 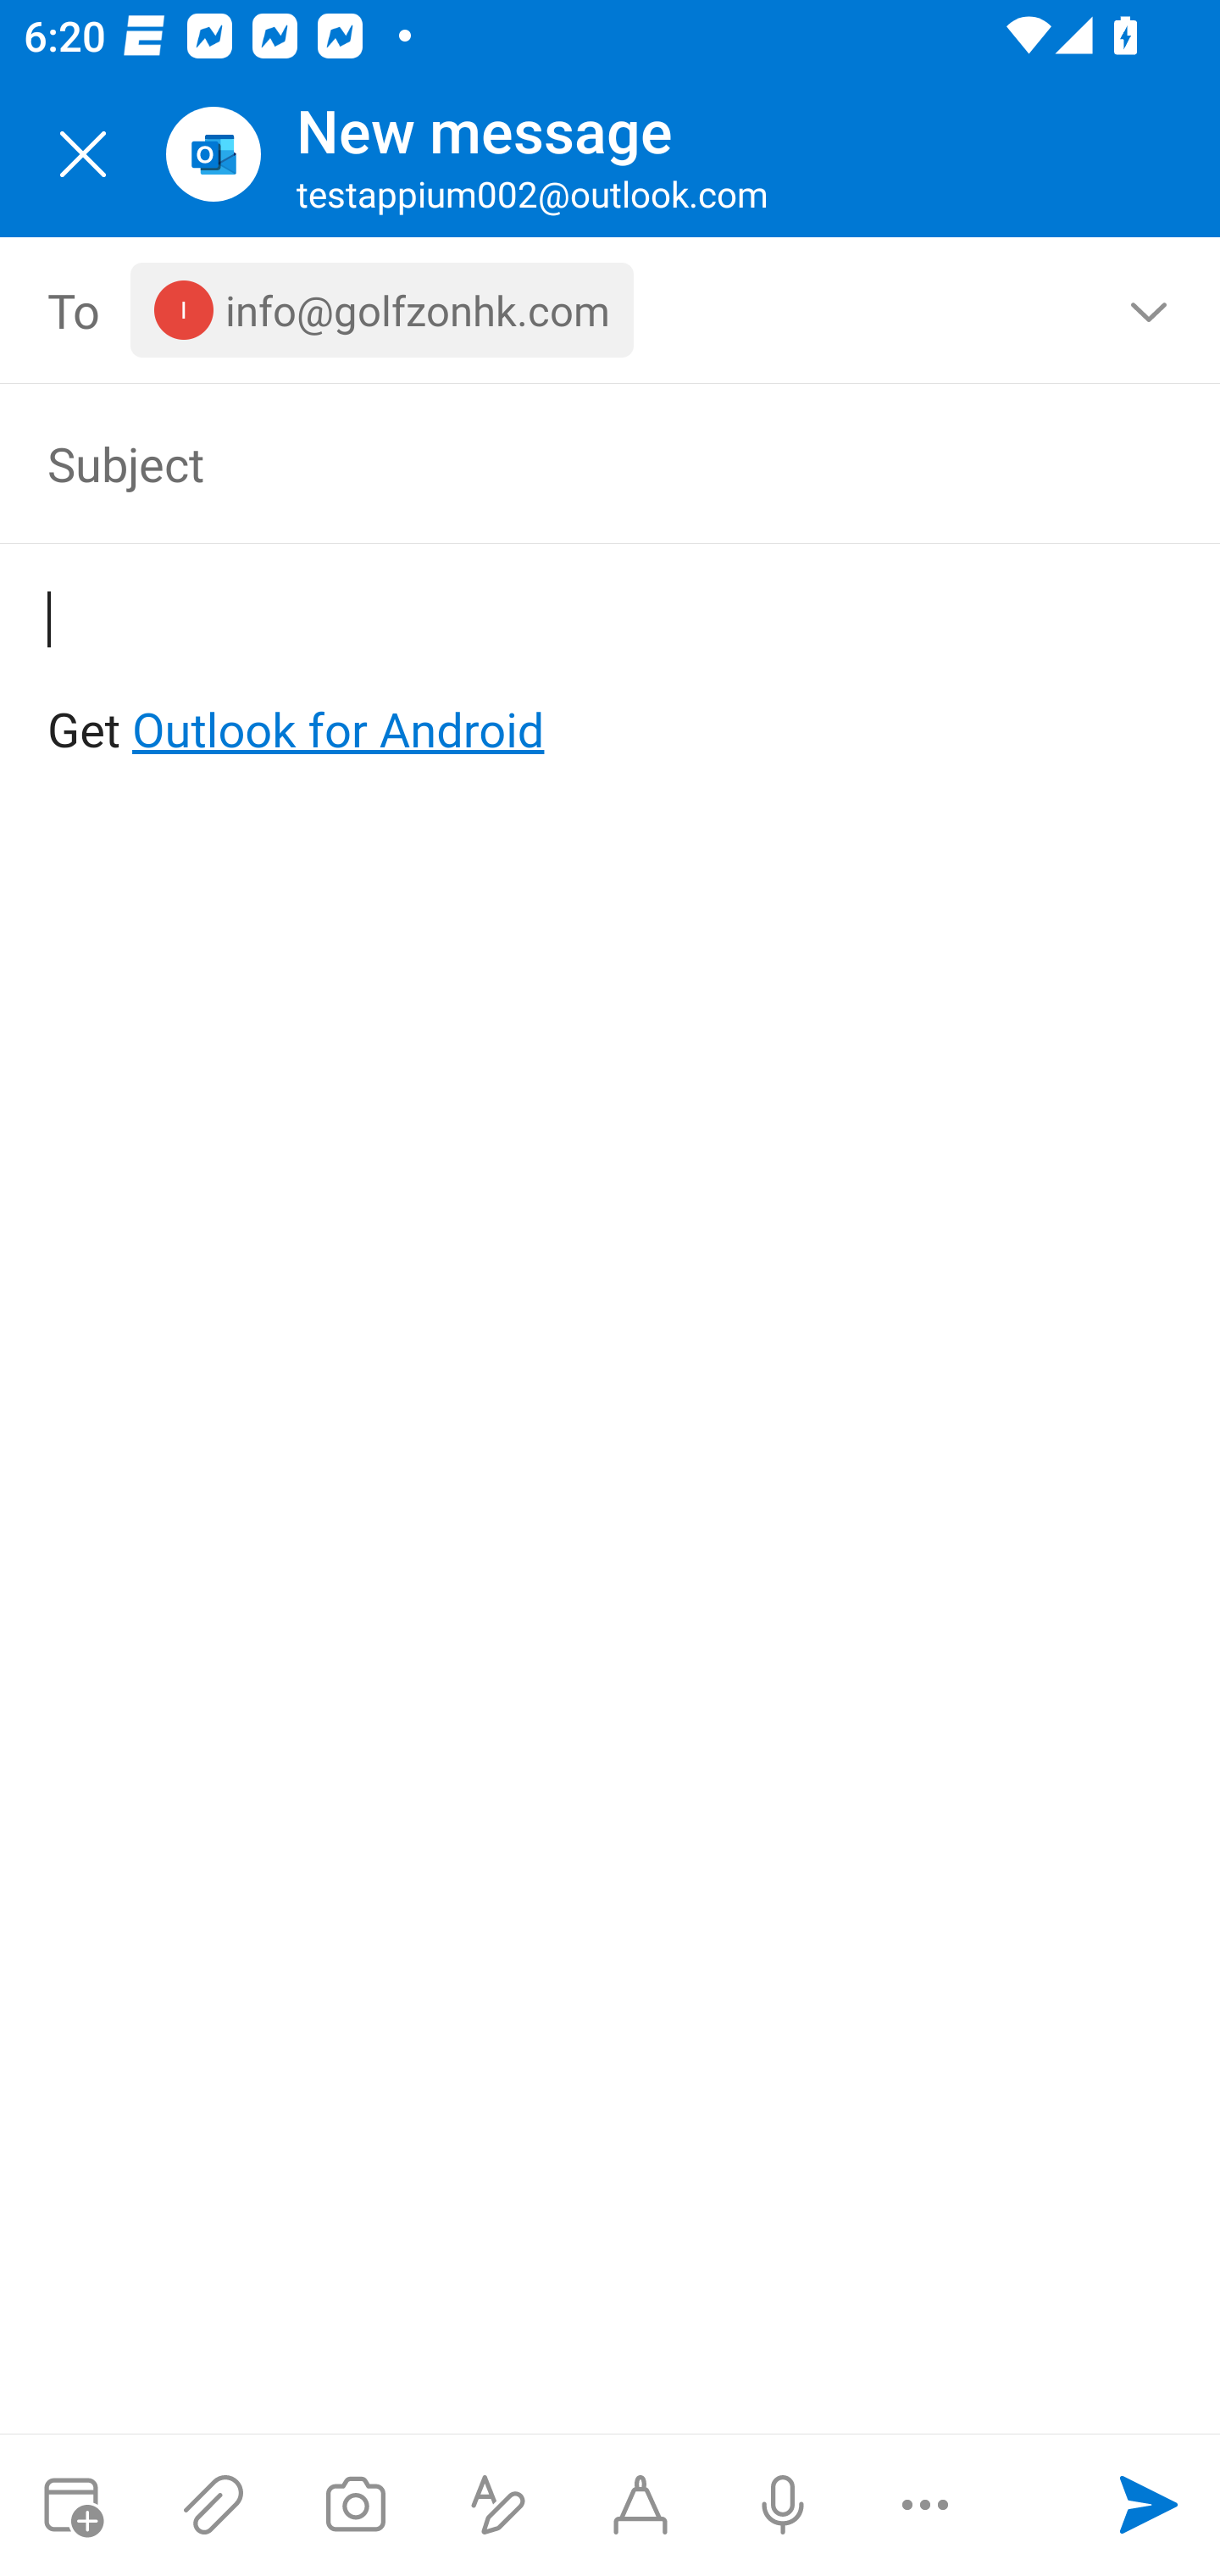 I want to click on Attach meeting, so click(x=71, y=2505).